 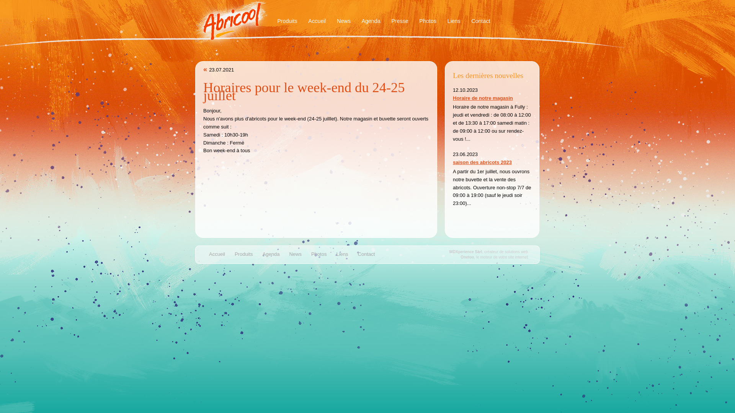 What do you see at coordinates (245, 255) in the screenshot?
I see `Produits` at bounding box center [245, 255].